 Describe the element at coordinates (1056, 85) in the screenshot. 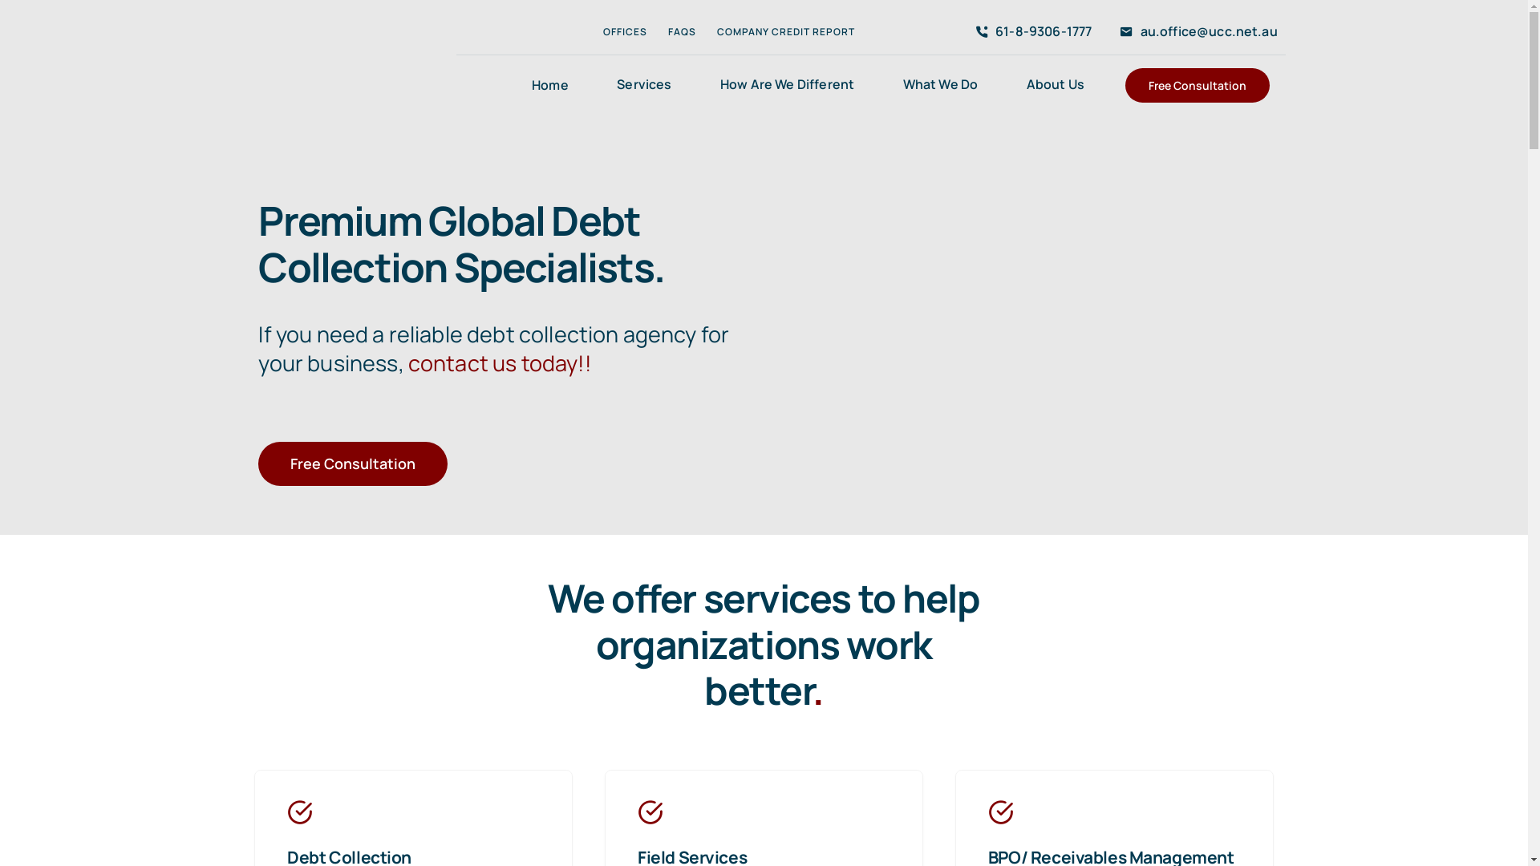

I see `About Us` at that location.